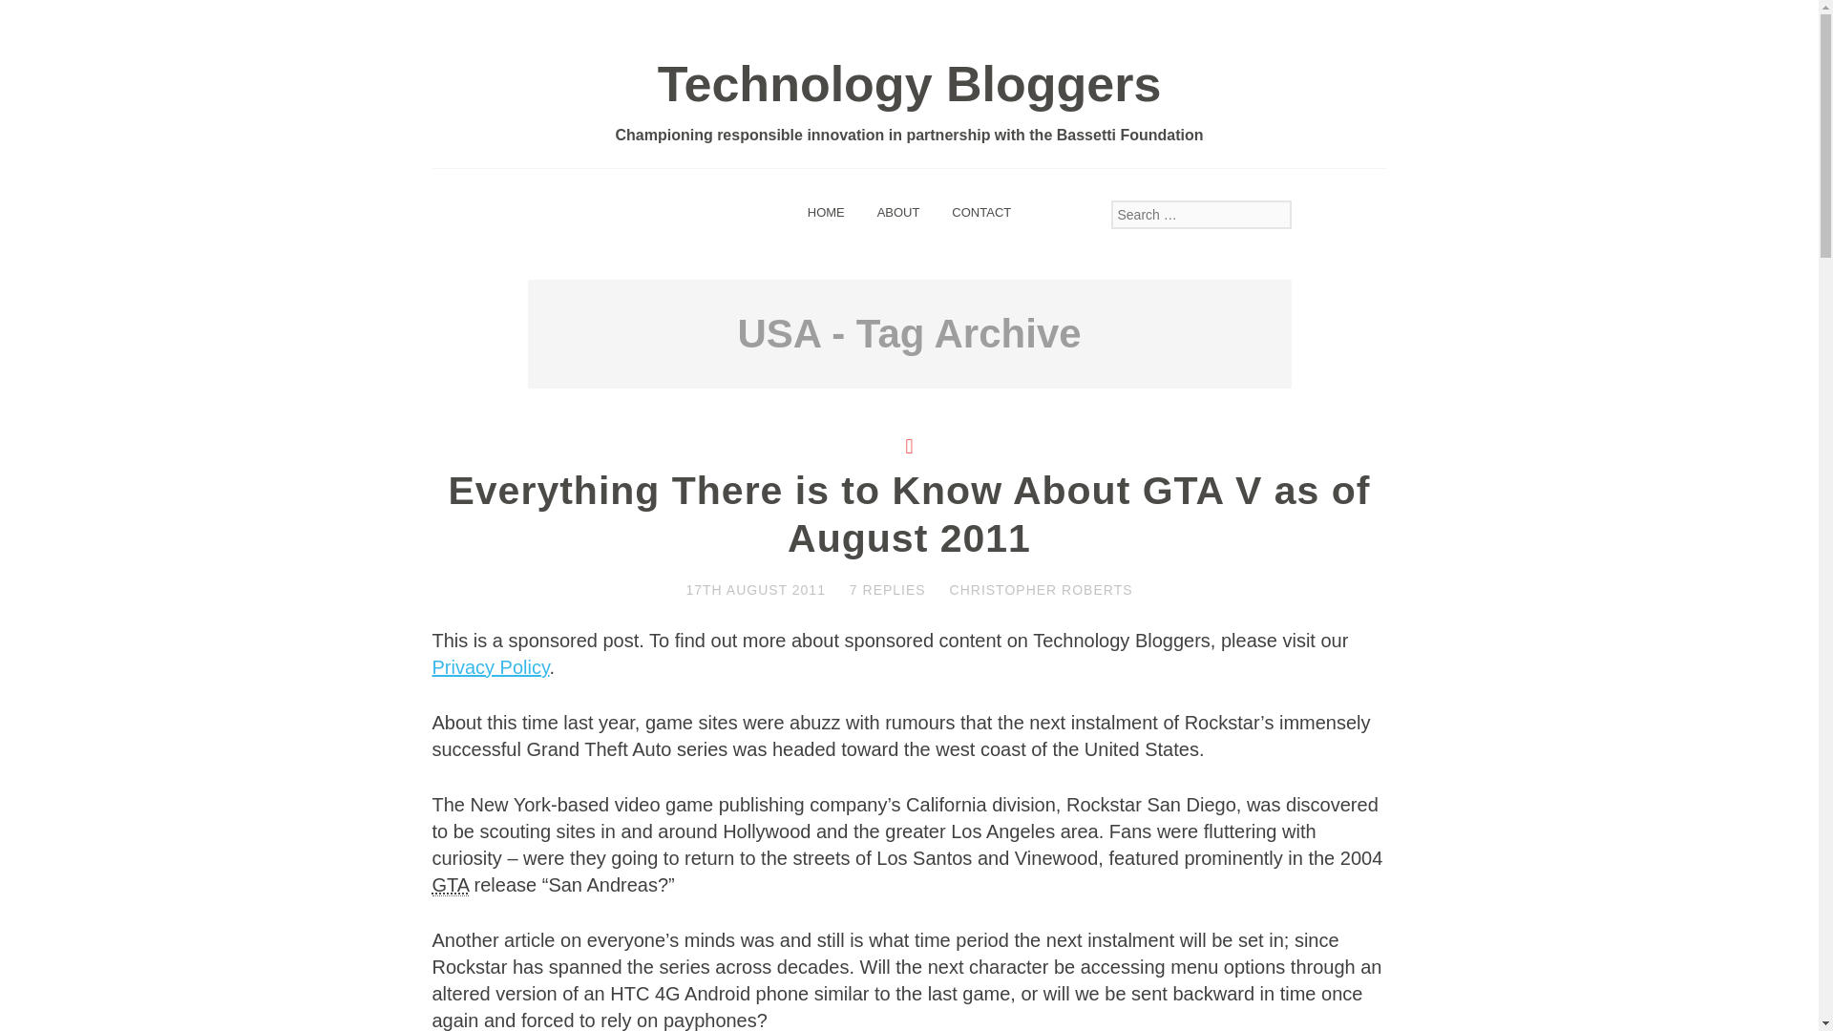 The image size is (1833, 1031). What do you see at coordinates (980, 211) in the screenshot?
I see `Get In Touch With Technology Bloggers` at bounding box center [980, 211].